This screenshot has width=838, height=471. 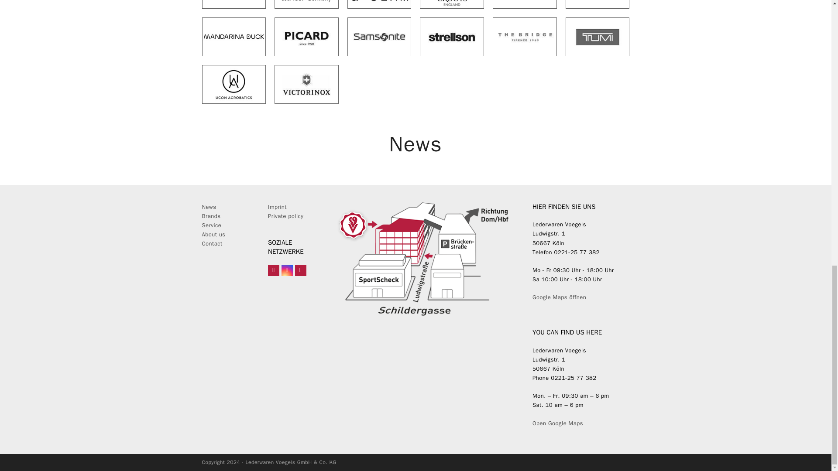 I want to click on Brands, so click(x=228, y=216).